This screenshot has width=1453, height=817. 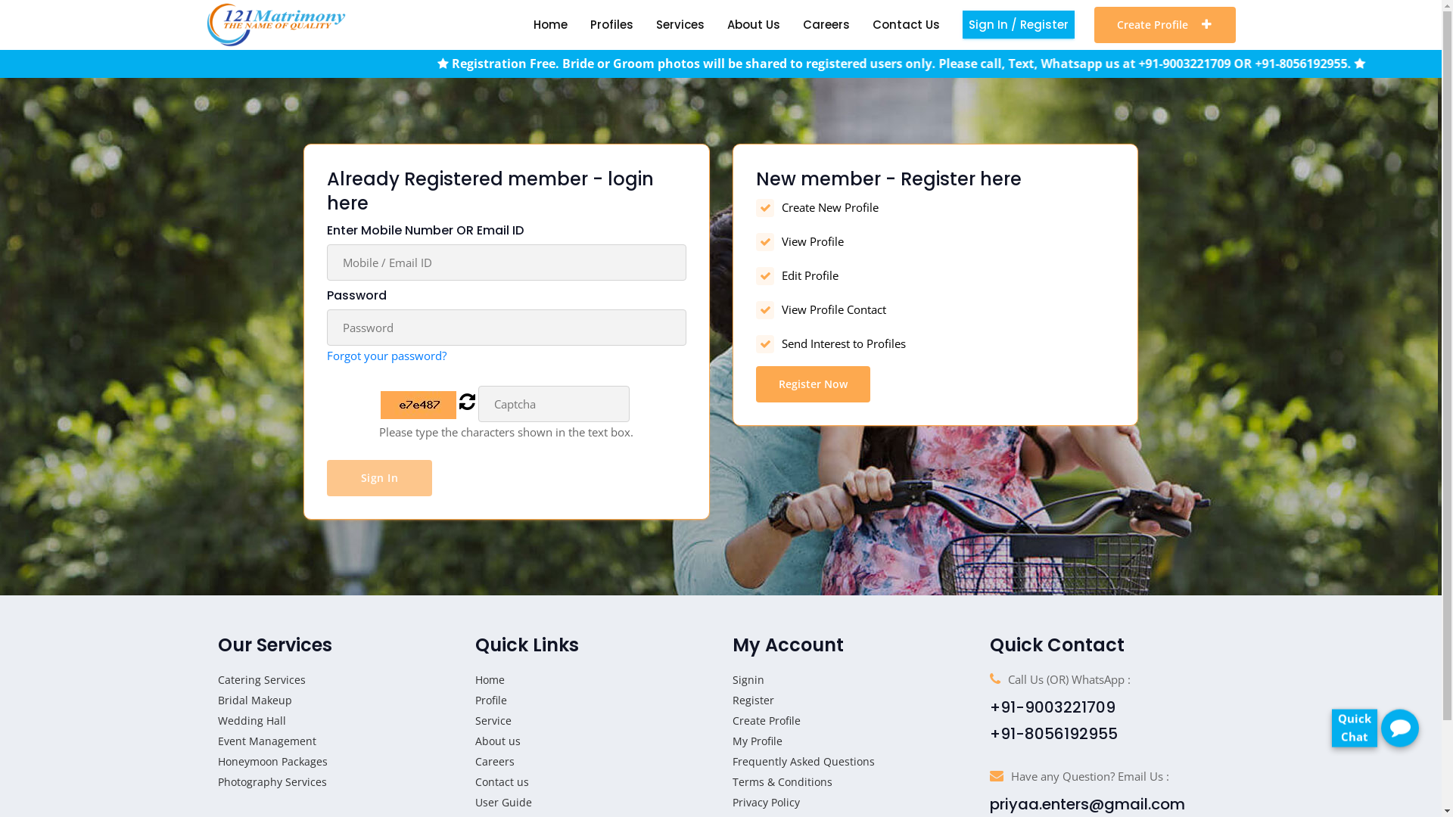 What do you see at coordinates (490, 679) in the screenshot?
I see `Home` at bounding box center [490, 679].